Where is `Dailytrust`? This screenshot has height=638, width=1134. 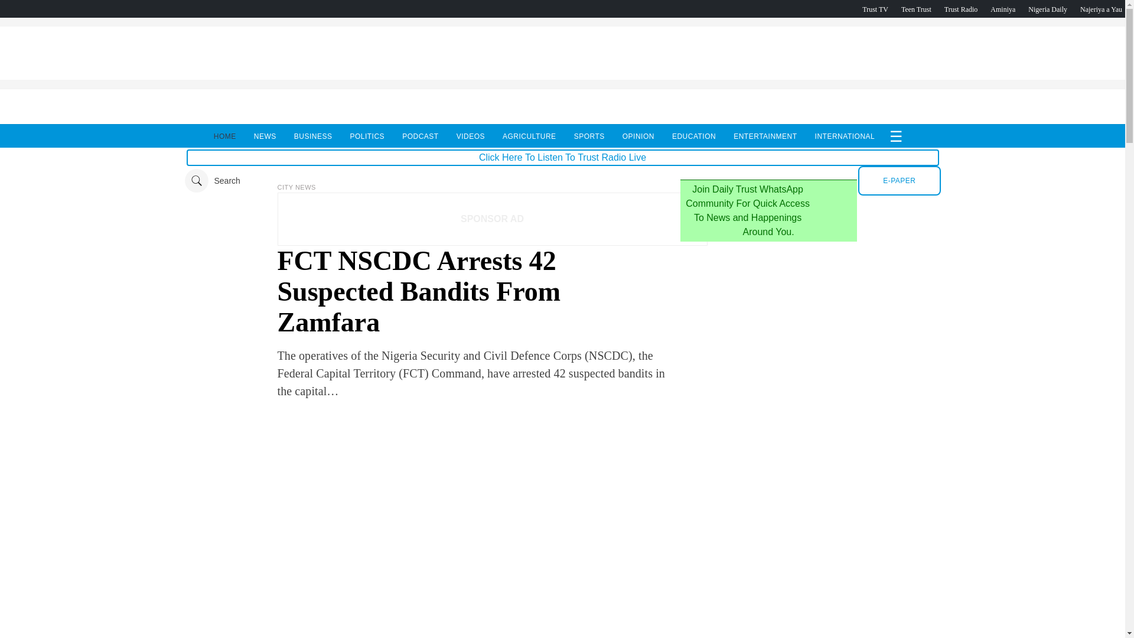 Dailytrust is located at coordinates (562, 181).